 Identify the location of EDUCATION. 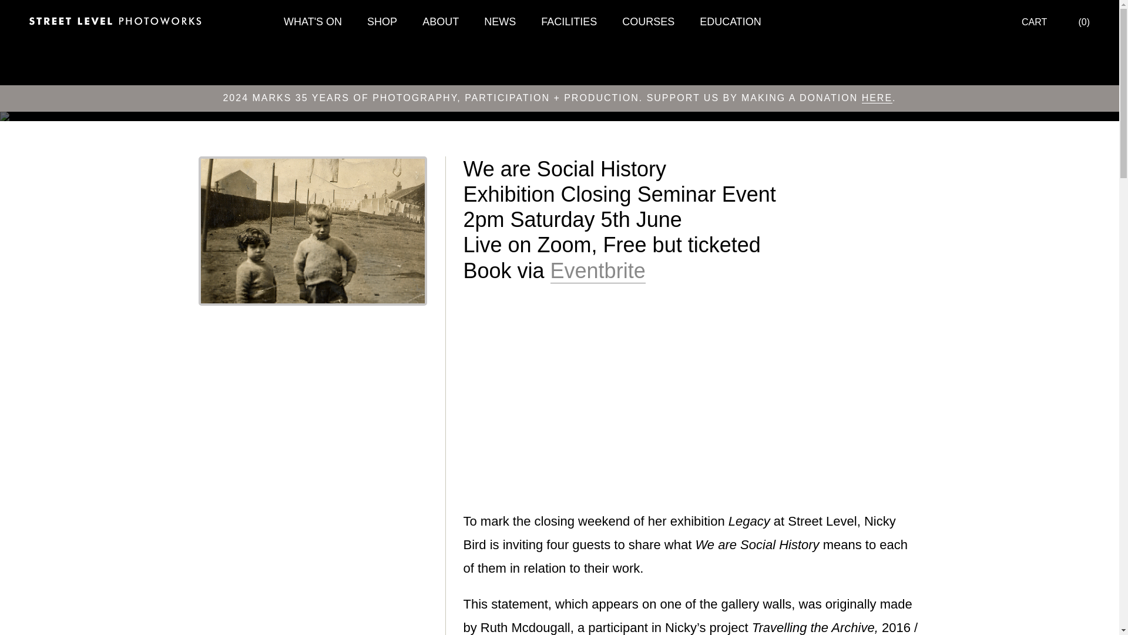
(730, 22).